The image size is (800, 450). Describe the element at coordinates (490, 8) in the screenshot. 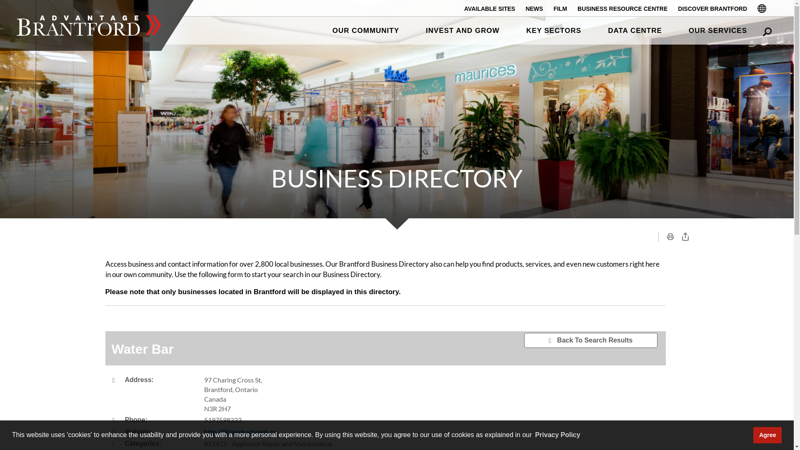

I see `AVAILABLE SITES` at that location.